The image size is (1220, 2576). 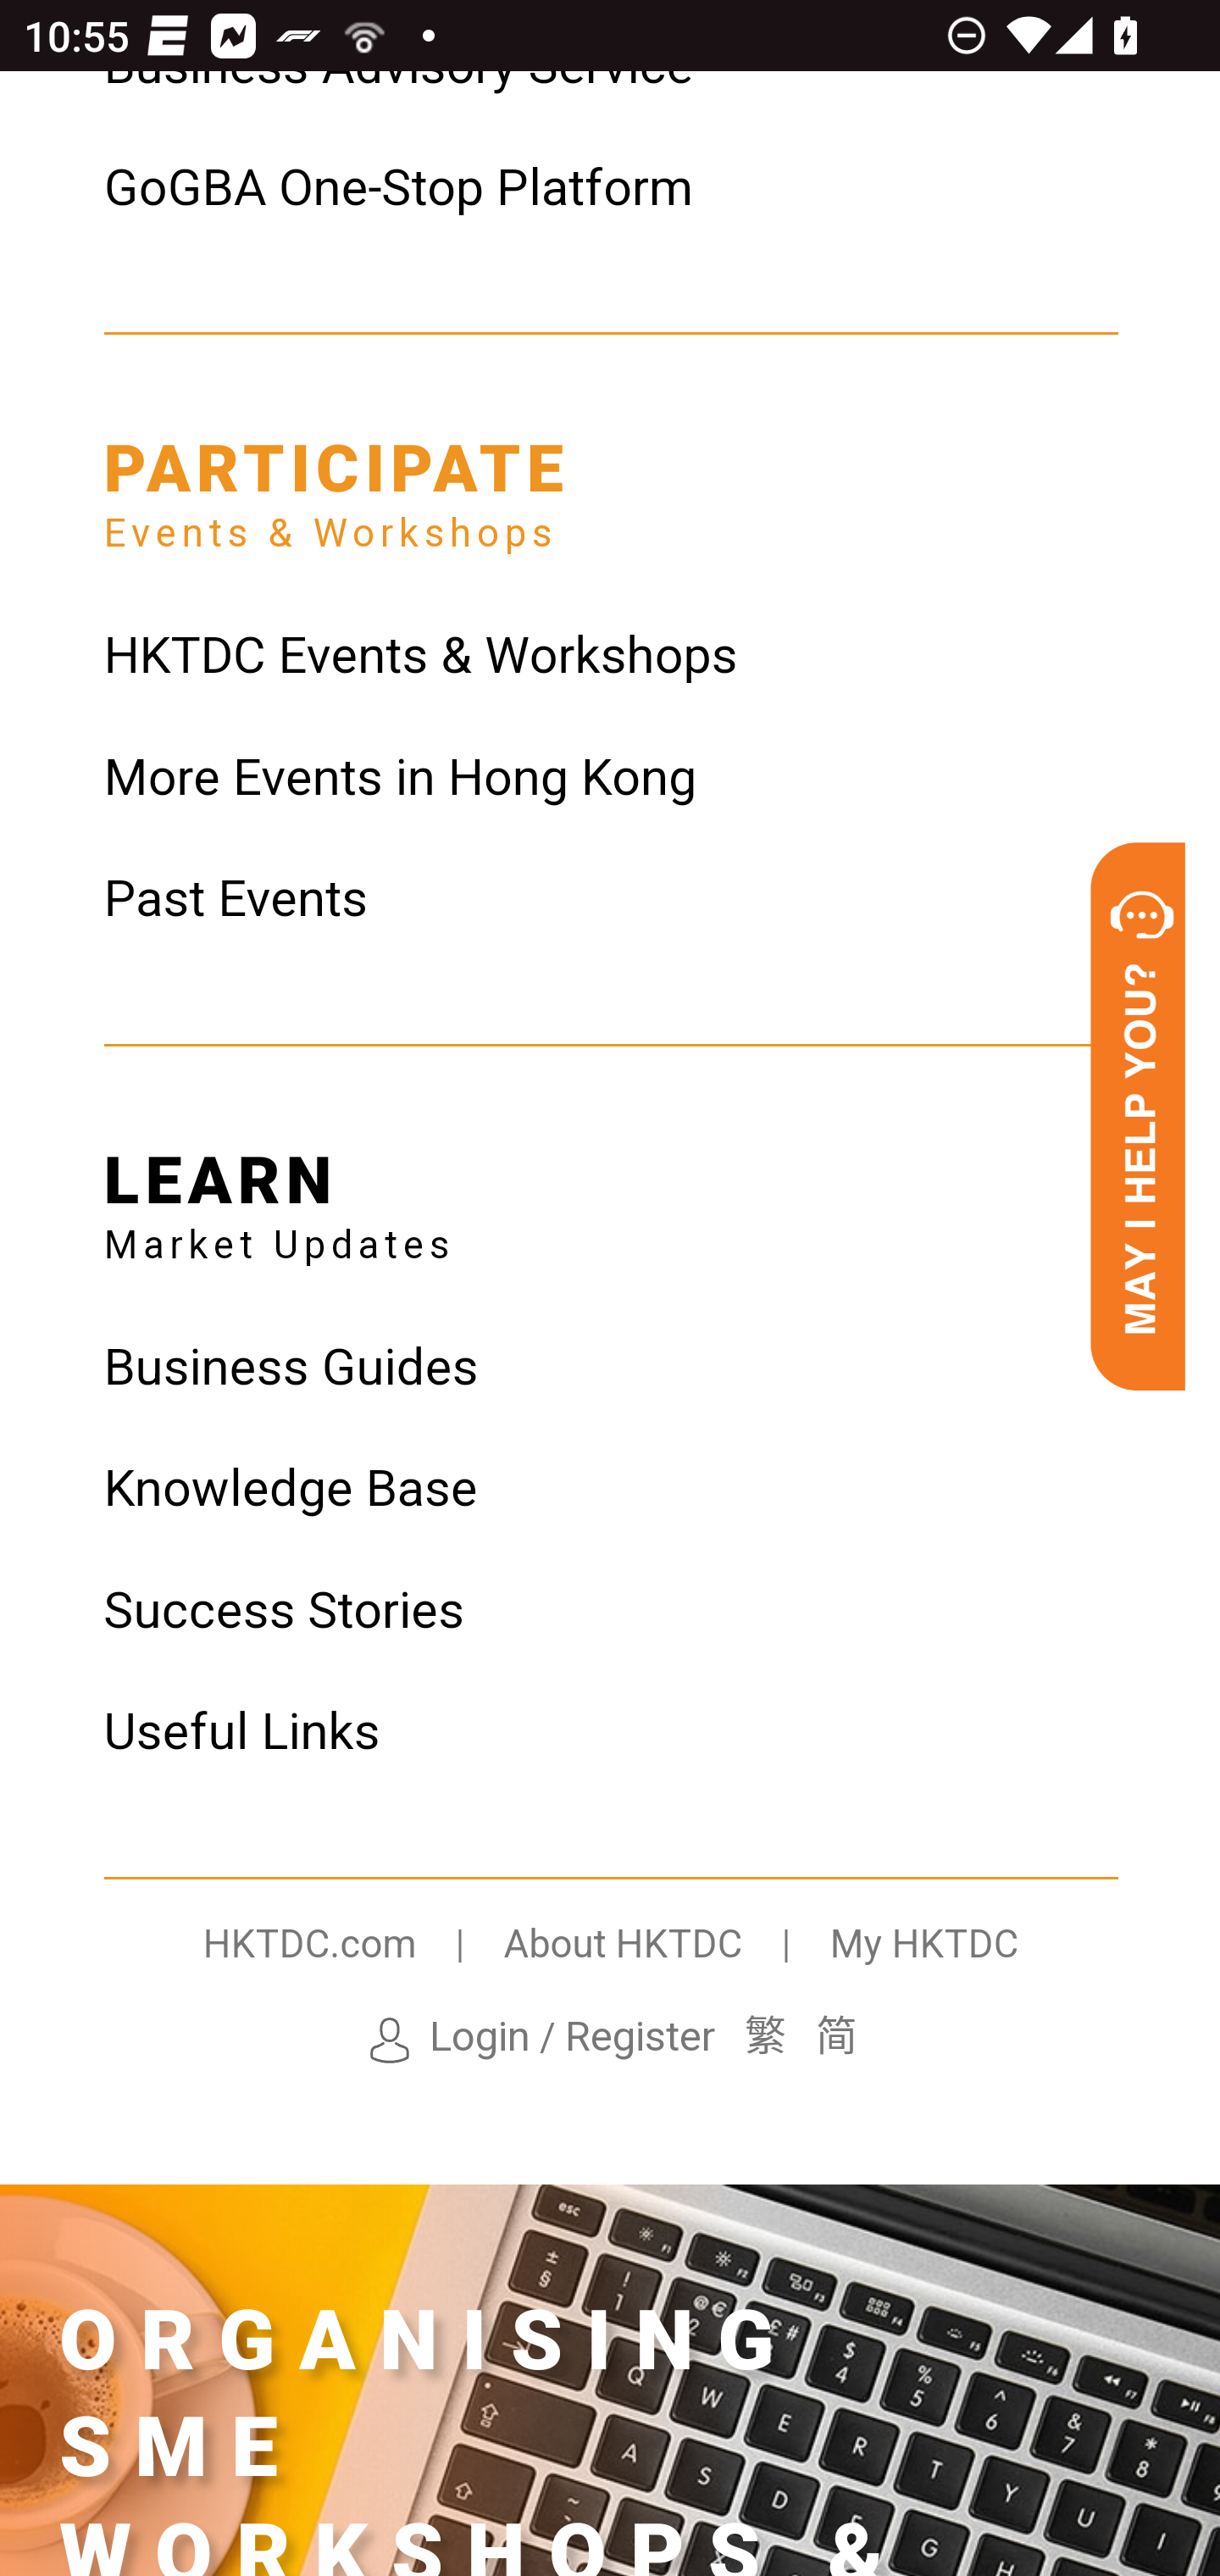 What do you see at coordinates (611, 903) in the screenshot?
I see `Past Events` at bounding box center [611, 903].